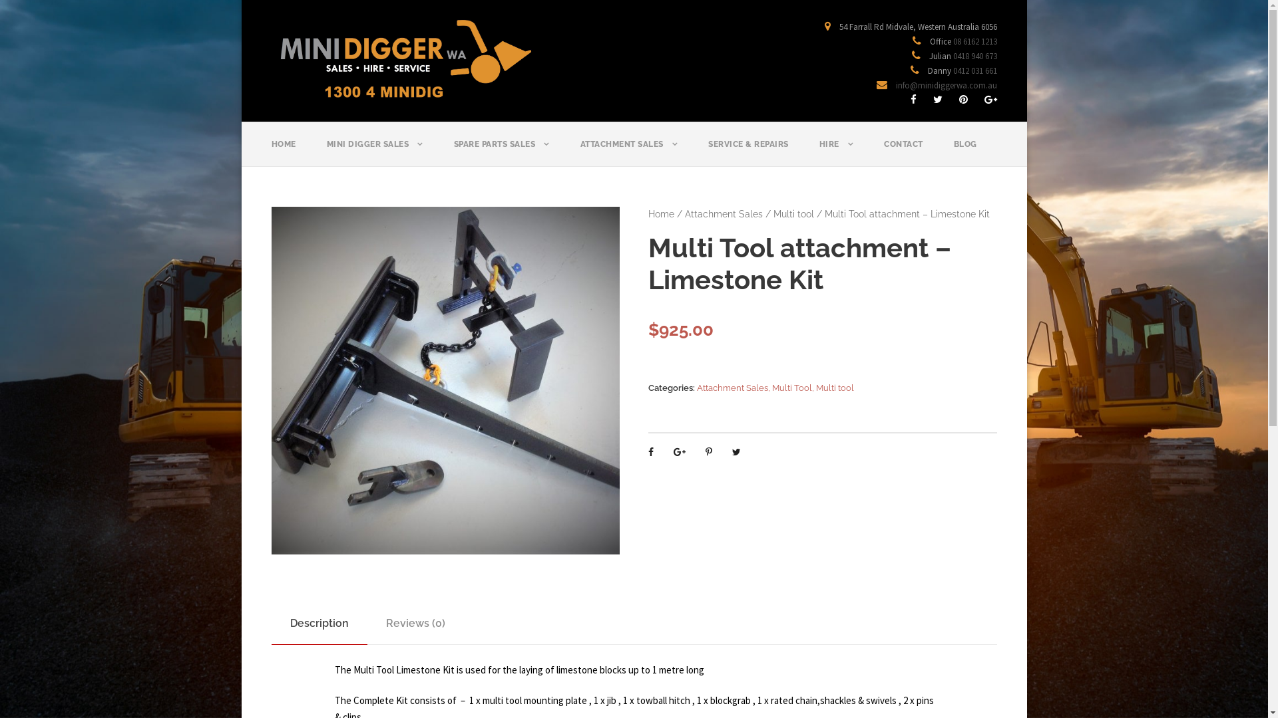 This screenshot has width=1278, height=718. Describe the element at coordinates (836, 152) in the screenshot. I see `HIRE` at that location.